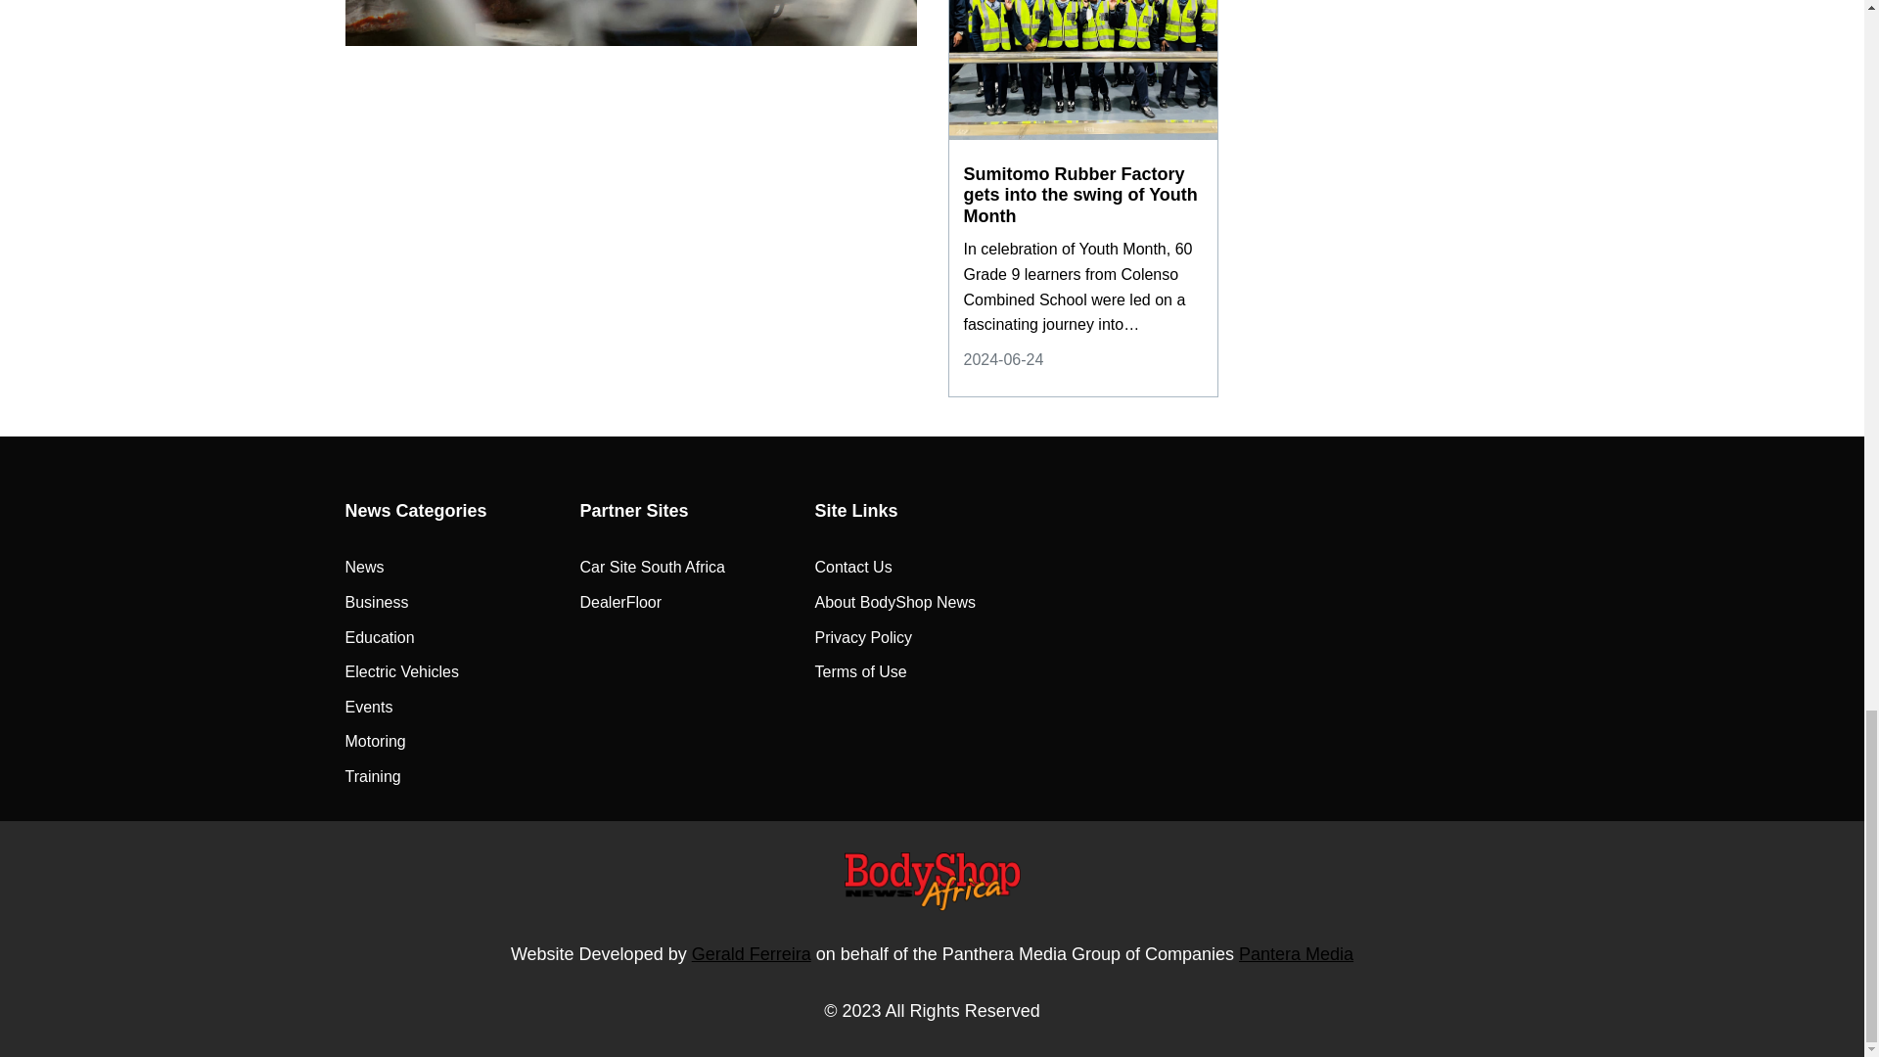 The height and width of the screenshot is (1057, 1879). I want to click on Terms of Use, so click(859, 671).